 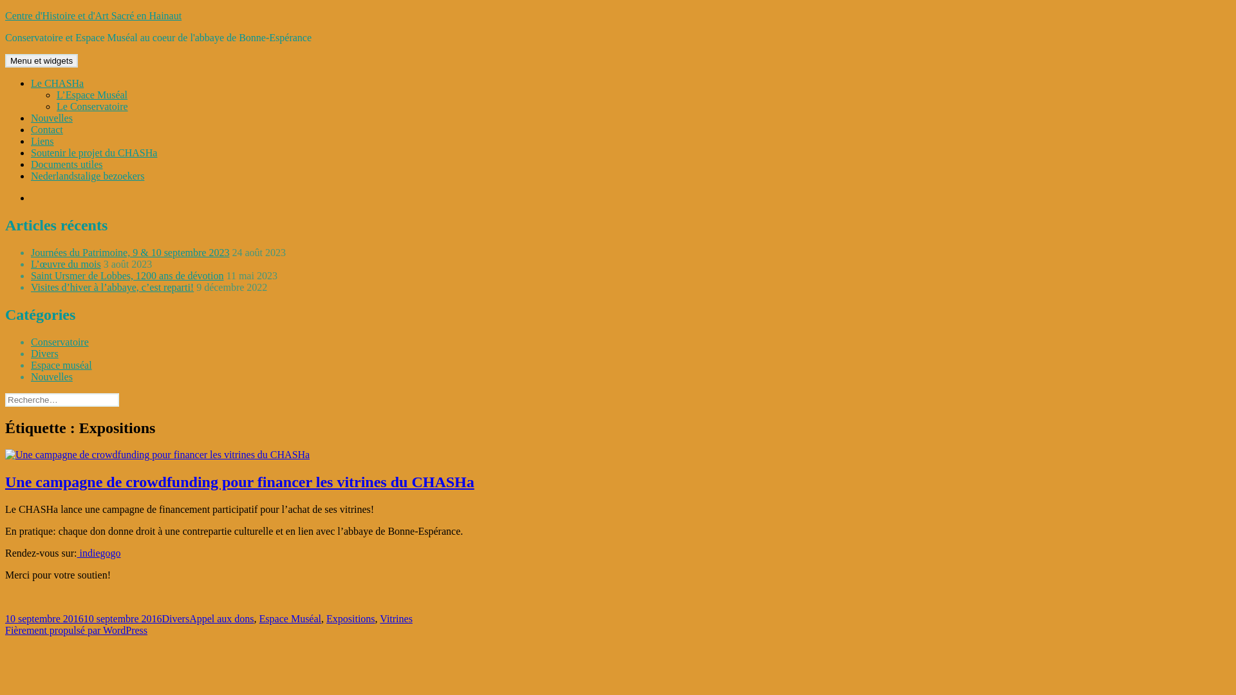 What do you see at coordinates (94, 153) in the screenshot?
I see `Soutenir le projet du CHASHa` at bounding box center [94, 153].